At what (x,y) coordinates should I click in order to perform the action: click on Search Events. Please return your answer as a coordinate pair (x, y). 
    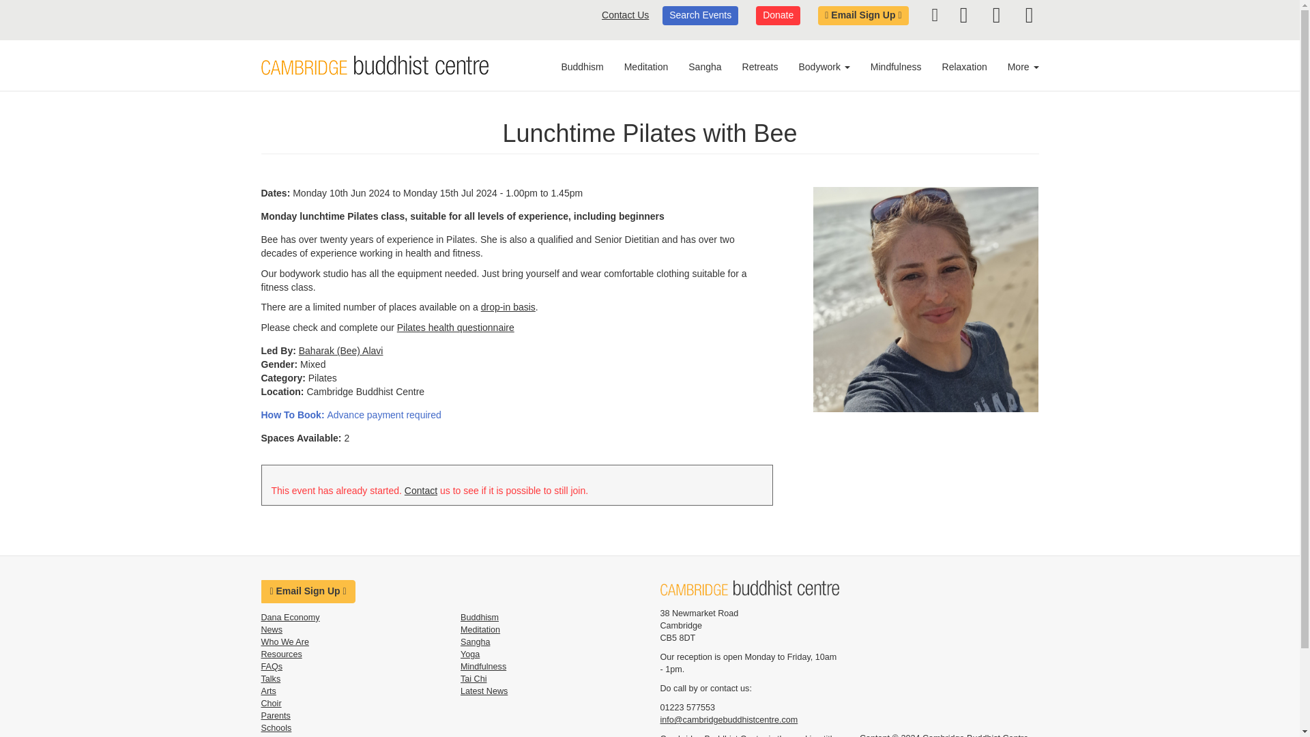
    Looking at the image, I should click on (700, 15).